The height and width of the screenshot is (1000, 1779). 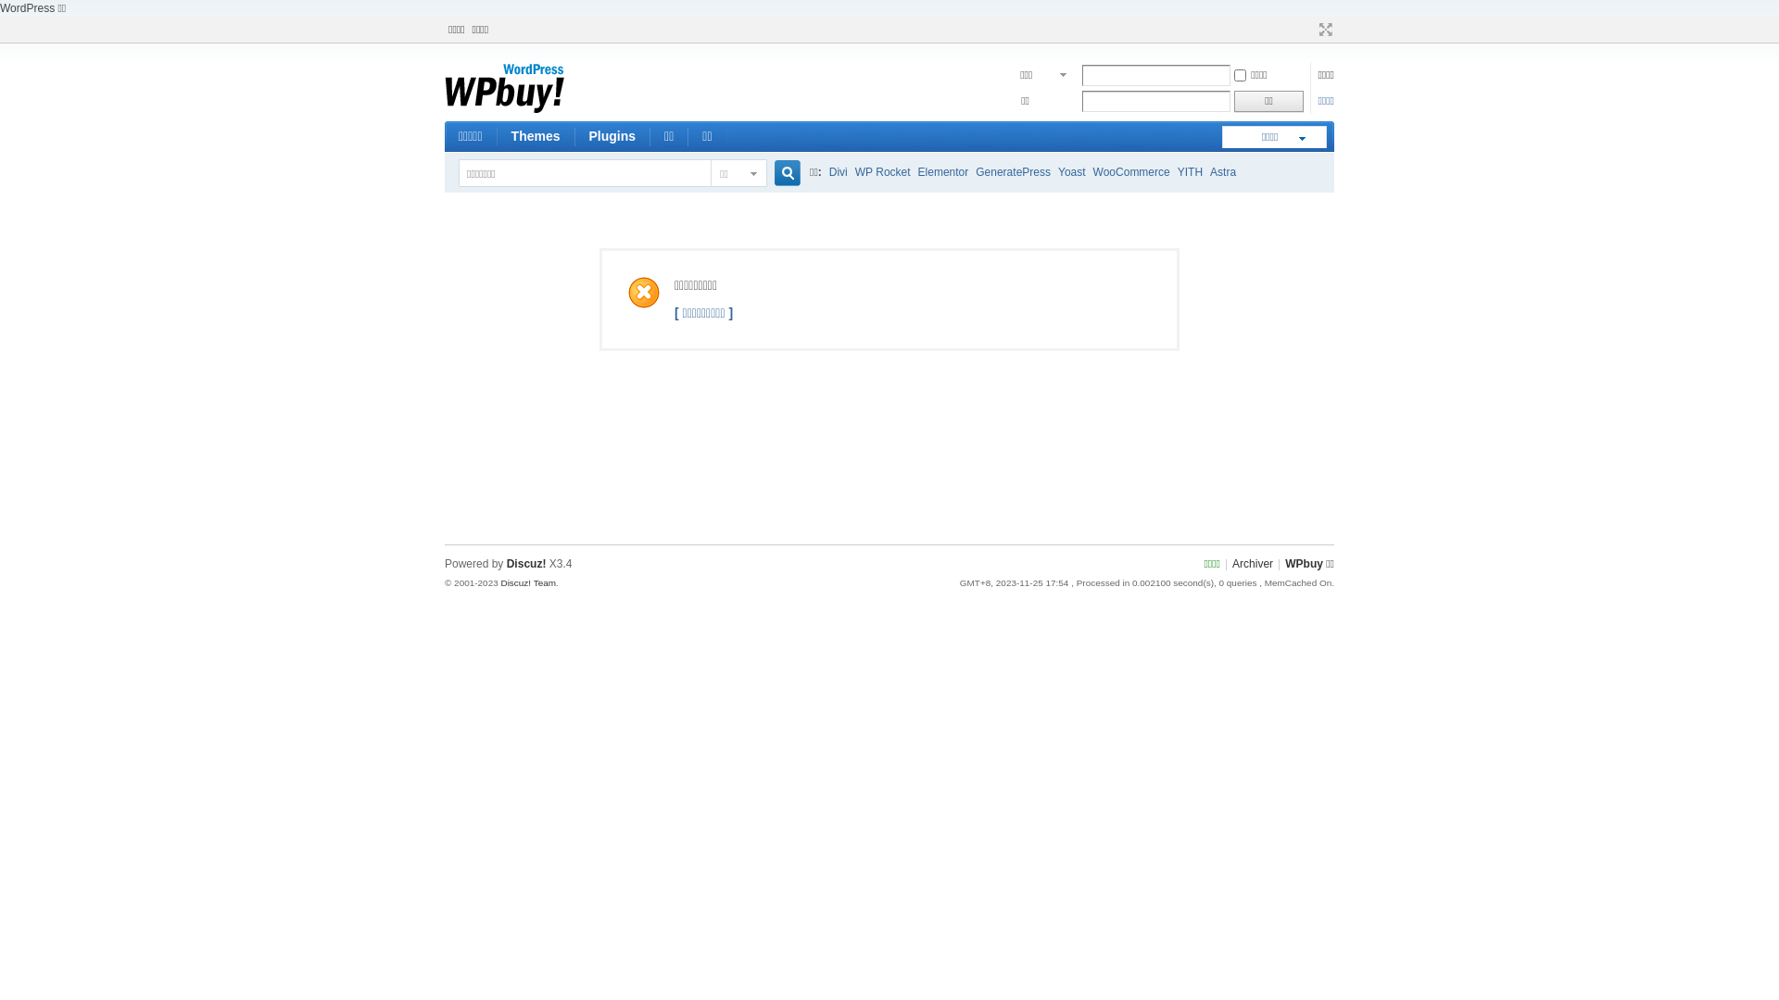 What do you see at coordinates (1223, 172) in the screenshot?
I see `Astra` at bounding box center [1223, 172].